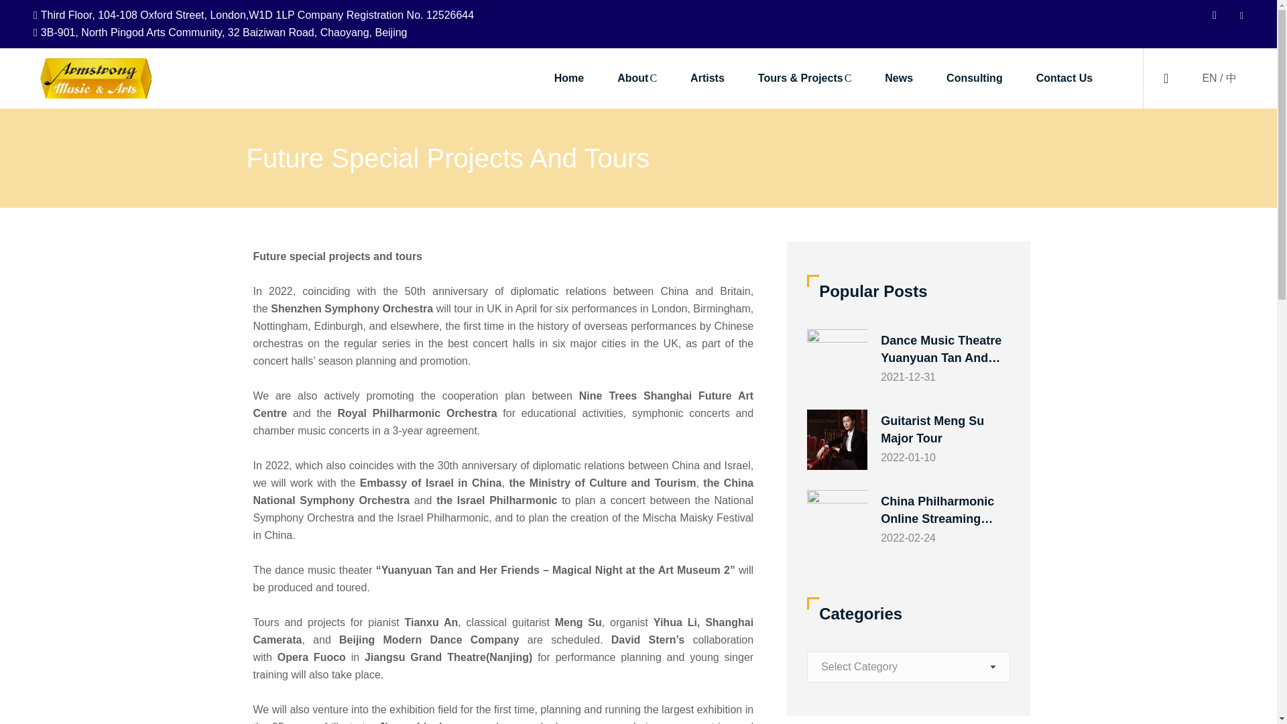 This screenshot has height=724, width=1287. What do you see at coordinates (637, 78) in the screenshot?
I see `About` at bounding box center [637, 78].